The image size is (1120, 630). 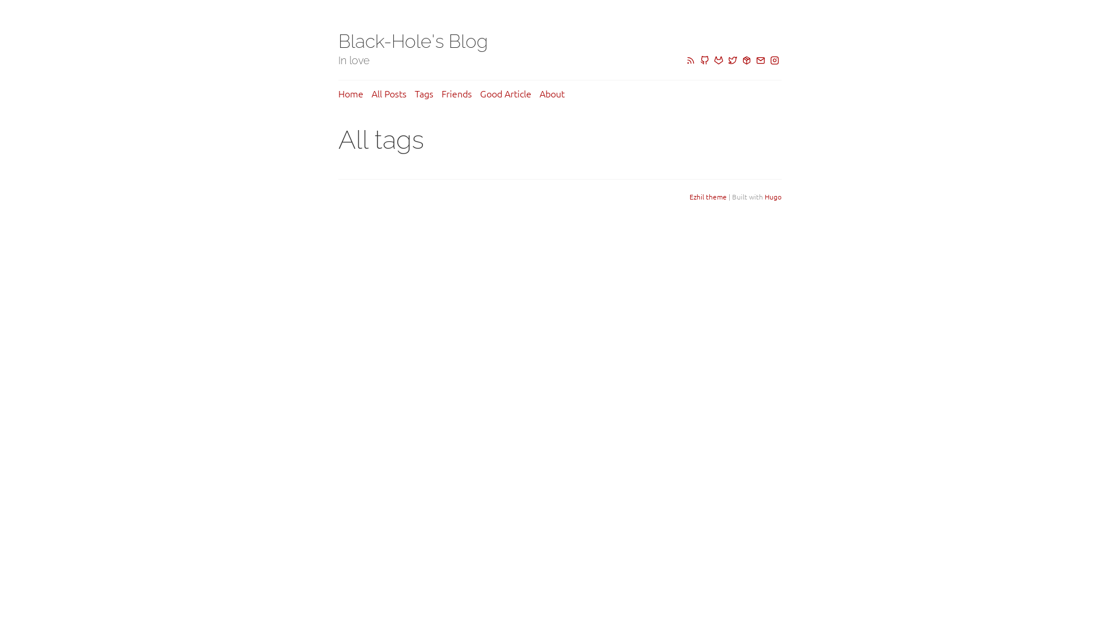 I want to click on Friends, so click(x=457, y=93).